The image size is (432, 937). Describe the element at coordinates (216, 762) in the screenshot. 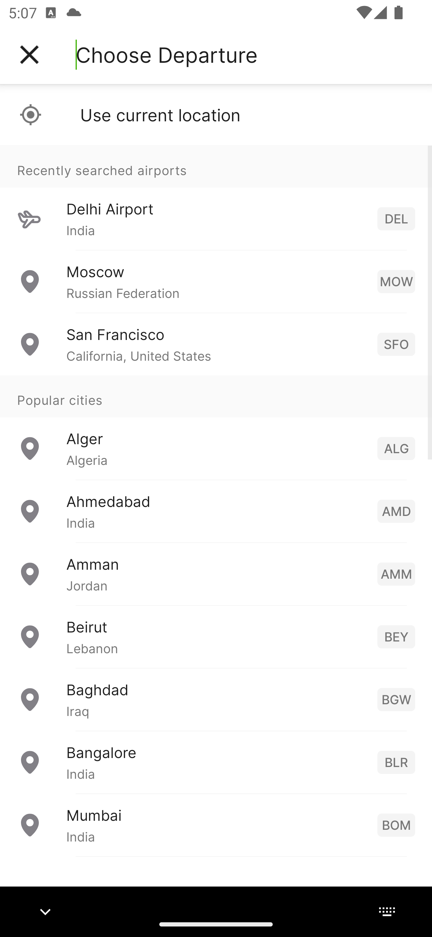

I see `Bangalore India BLR` at that location.